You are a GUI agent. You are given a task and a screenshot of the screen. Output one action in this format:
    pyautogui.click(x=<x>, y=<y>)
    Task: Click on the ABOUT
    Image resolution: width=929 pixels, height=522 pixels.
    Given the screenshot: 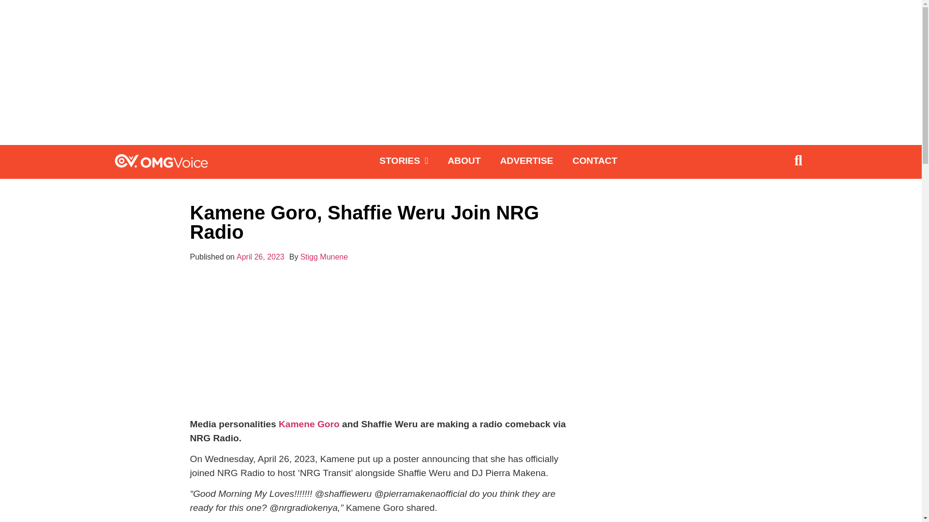 What is the action you would take?
    pyautogui.click(x=464, y=160)
    